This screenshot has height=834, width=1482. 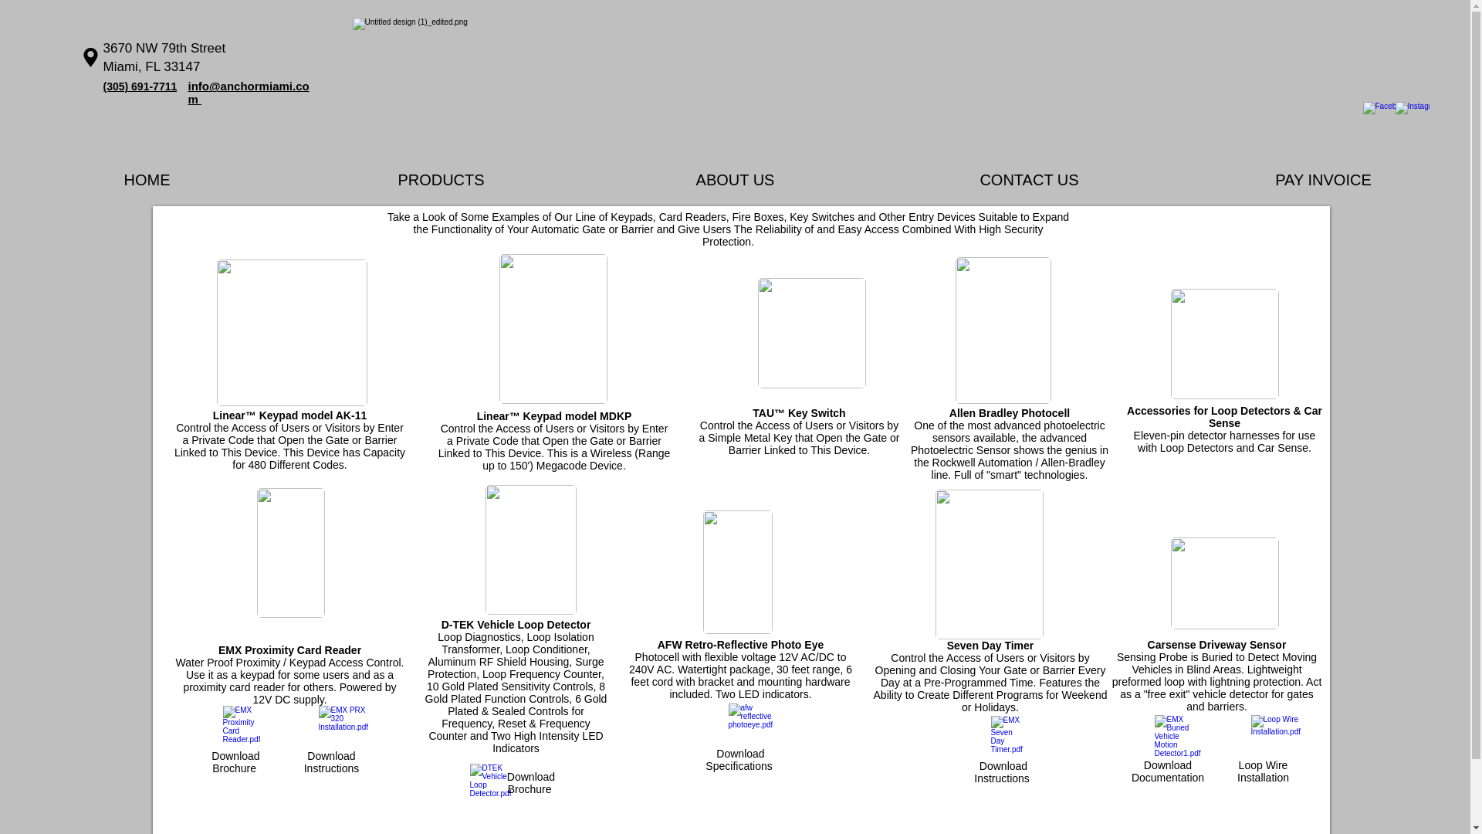 I want to click on ABOUT US, so click(x=735, y=179).